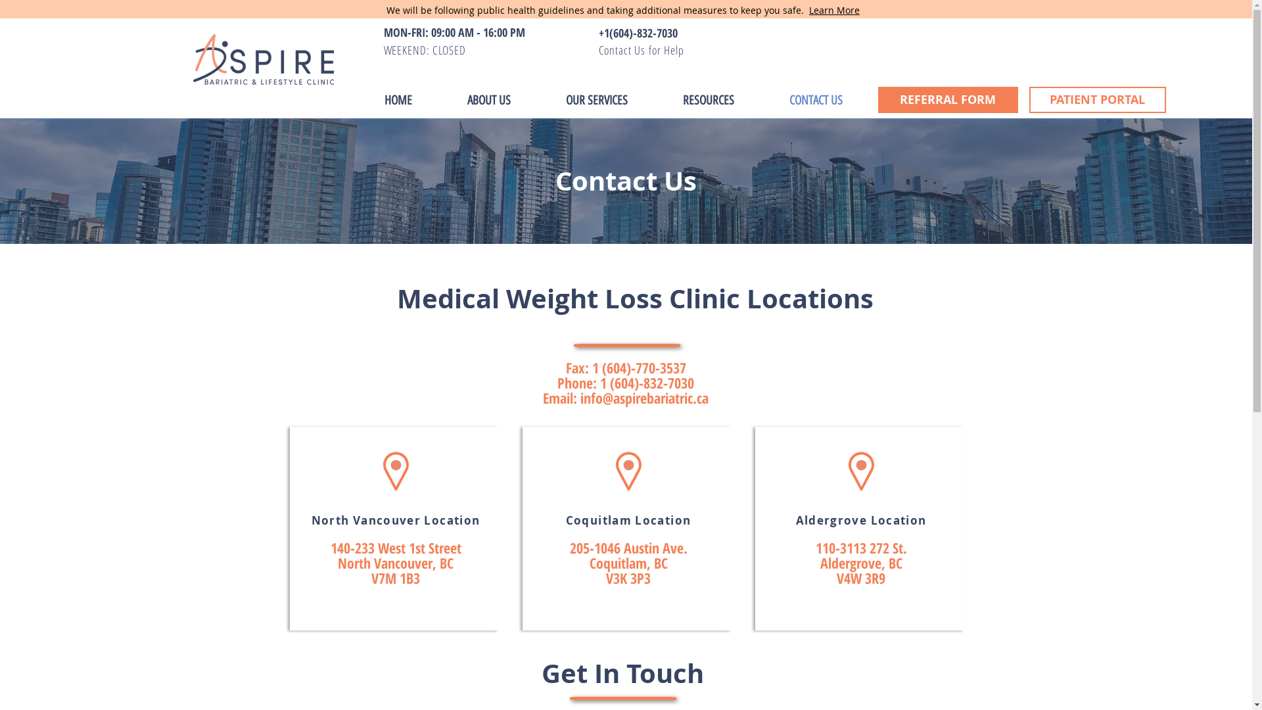  What do you see at coordinates (398, 101) in the screenshot?
I see `HOME` at bounding box center [398, 101].